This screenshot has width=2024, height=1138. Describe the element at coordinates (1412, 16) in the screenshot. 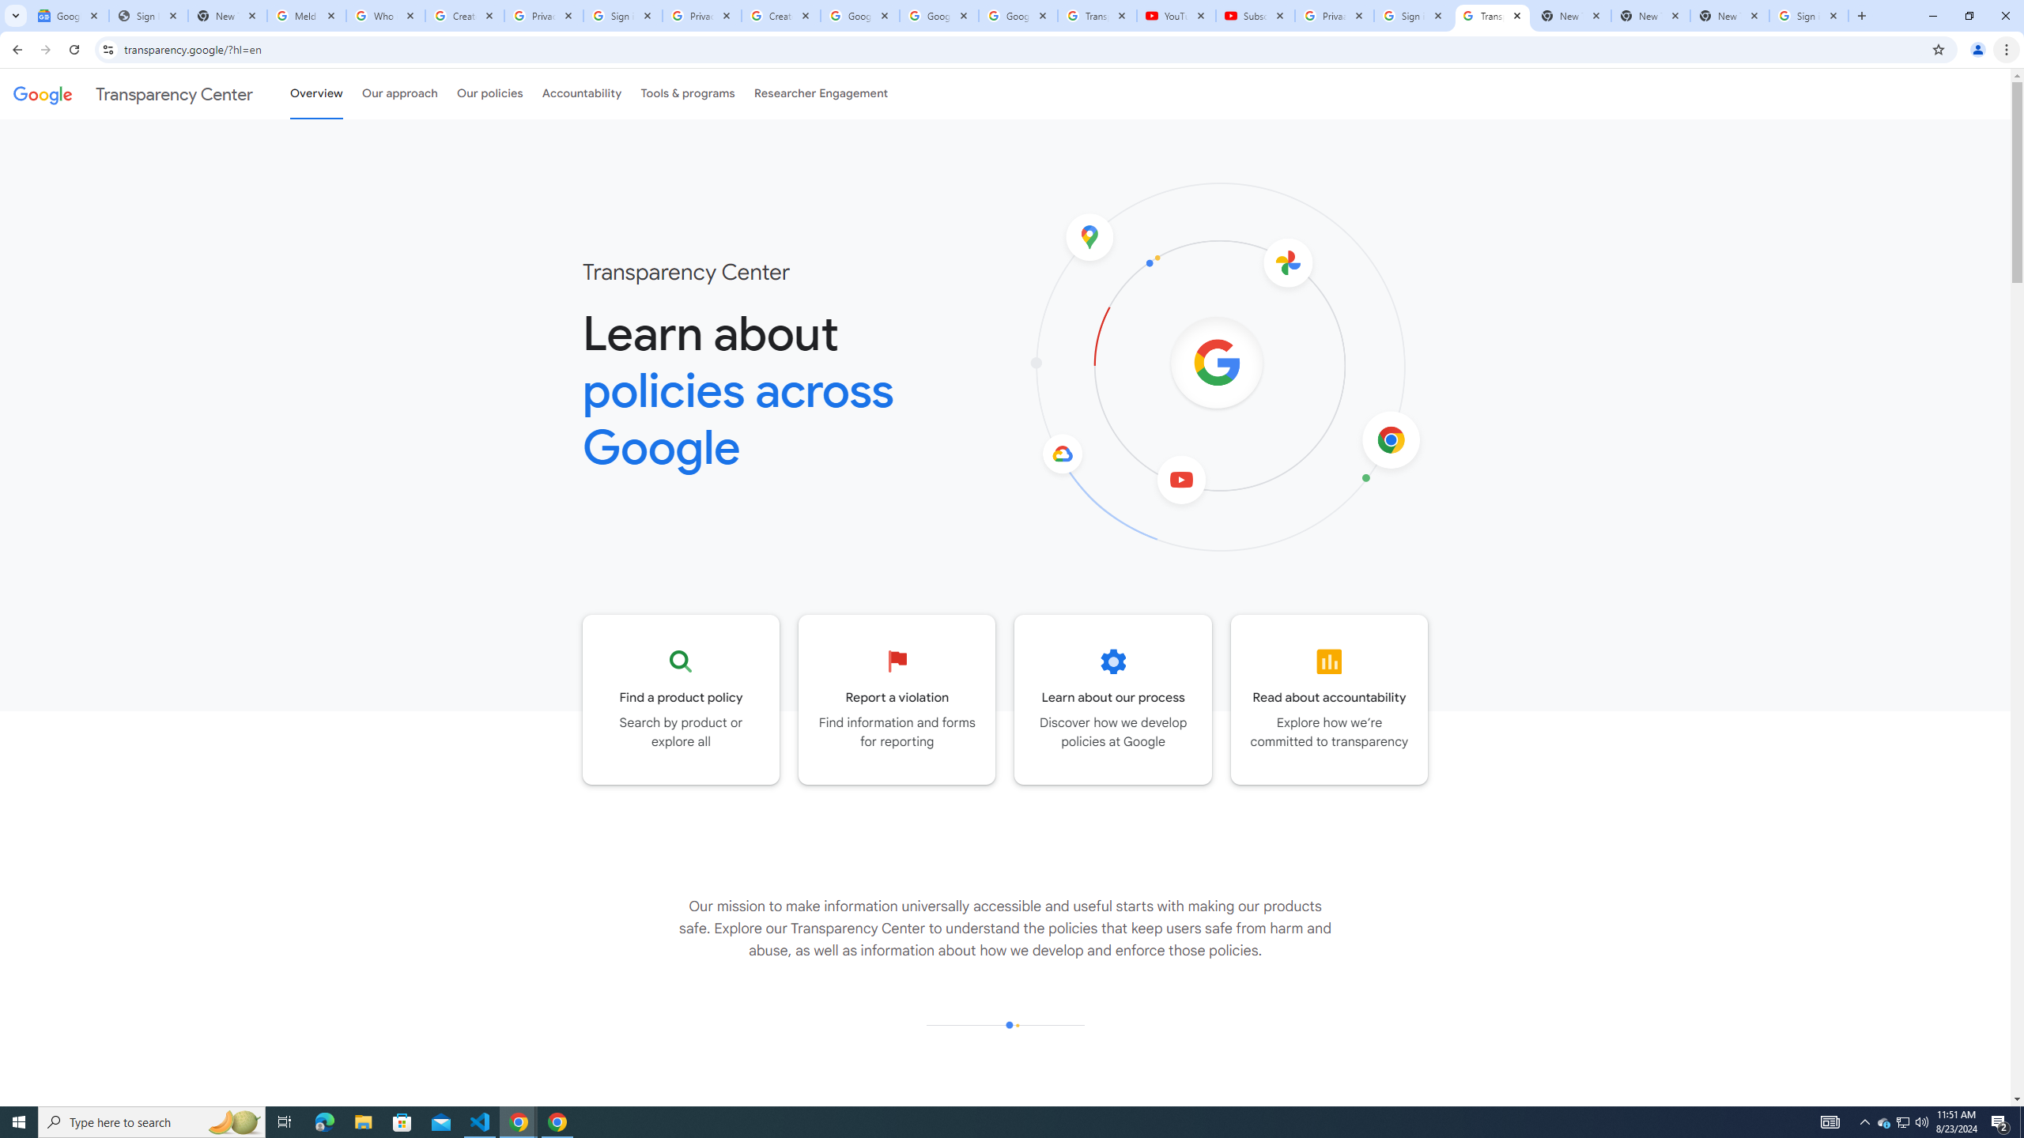

I see `Sign in - Google Accounts` at that location.